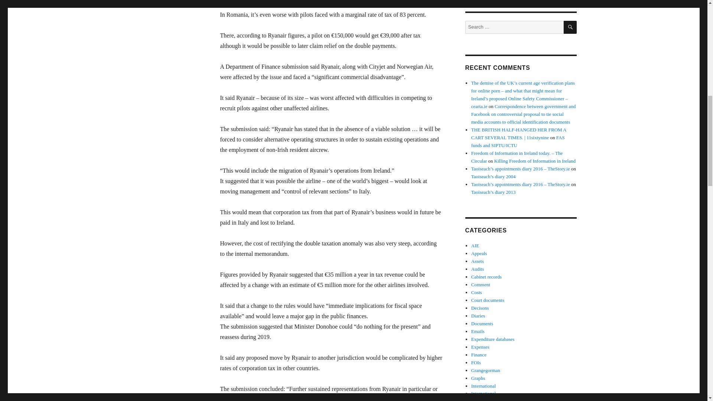 This screenshot has width=713, height=401. Describe the element at coordinates (479, 253) in the screenshot. I see `Appeals` at that location.